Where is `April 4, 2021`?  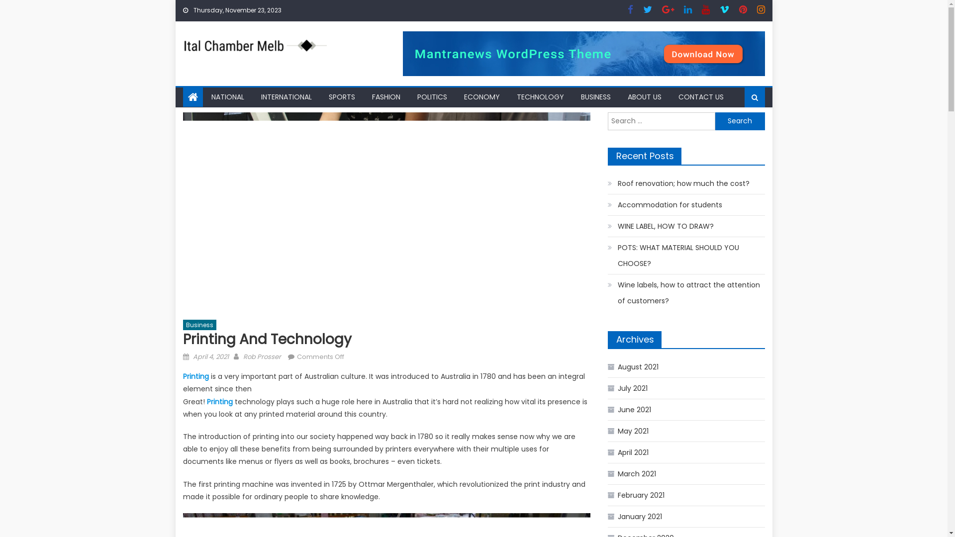
April 4, 2021 is located at coordinates (211, 357).